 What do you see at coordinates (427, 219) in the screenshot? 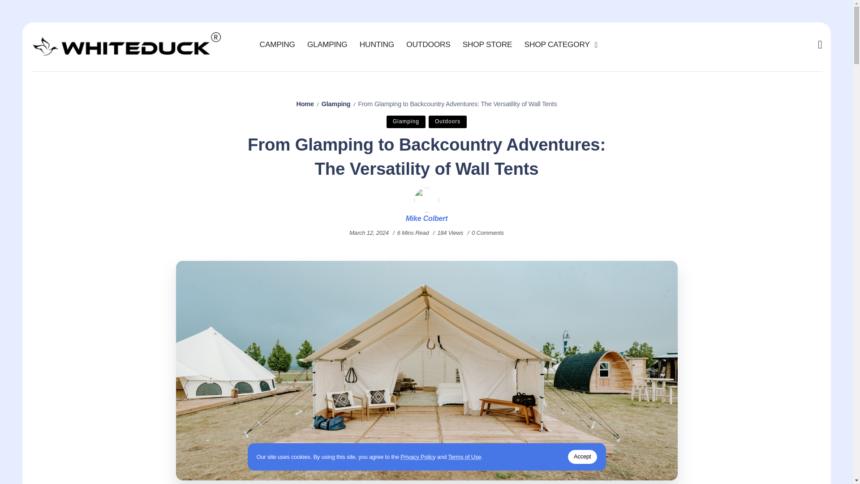
I see `Mike Colbert` at bounding box center [427, 219].